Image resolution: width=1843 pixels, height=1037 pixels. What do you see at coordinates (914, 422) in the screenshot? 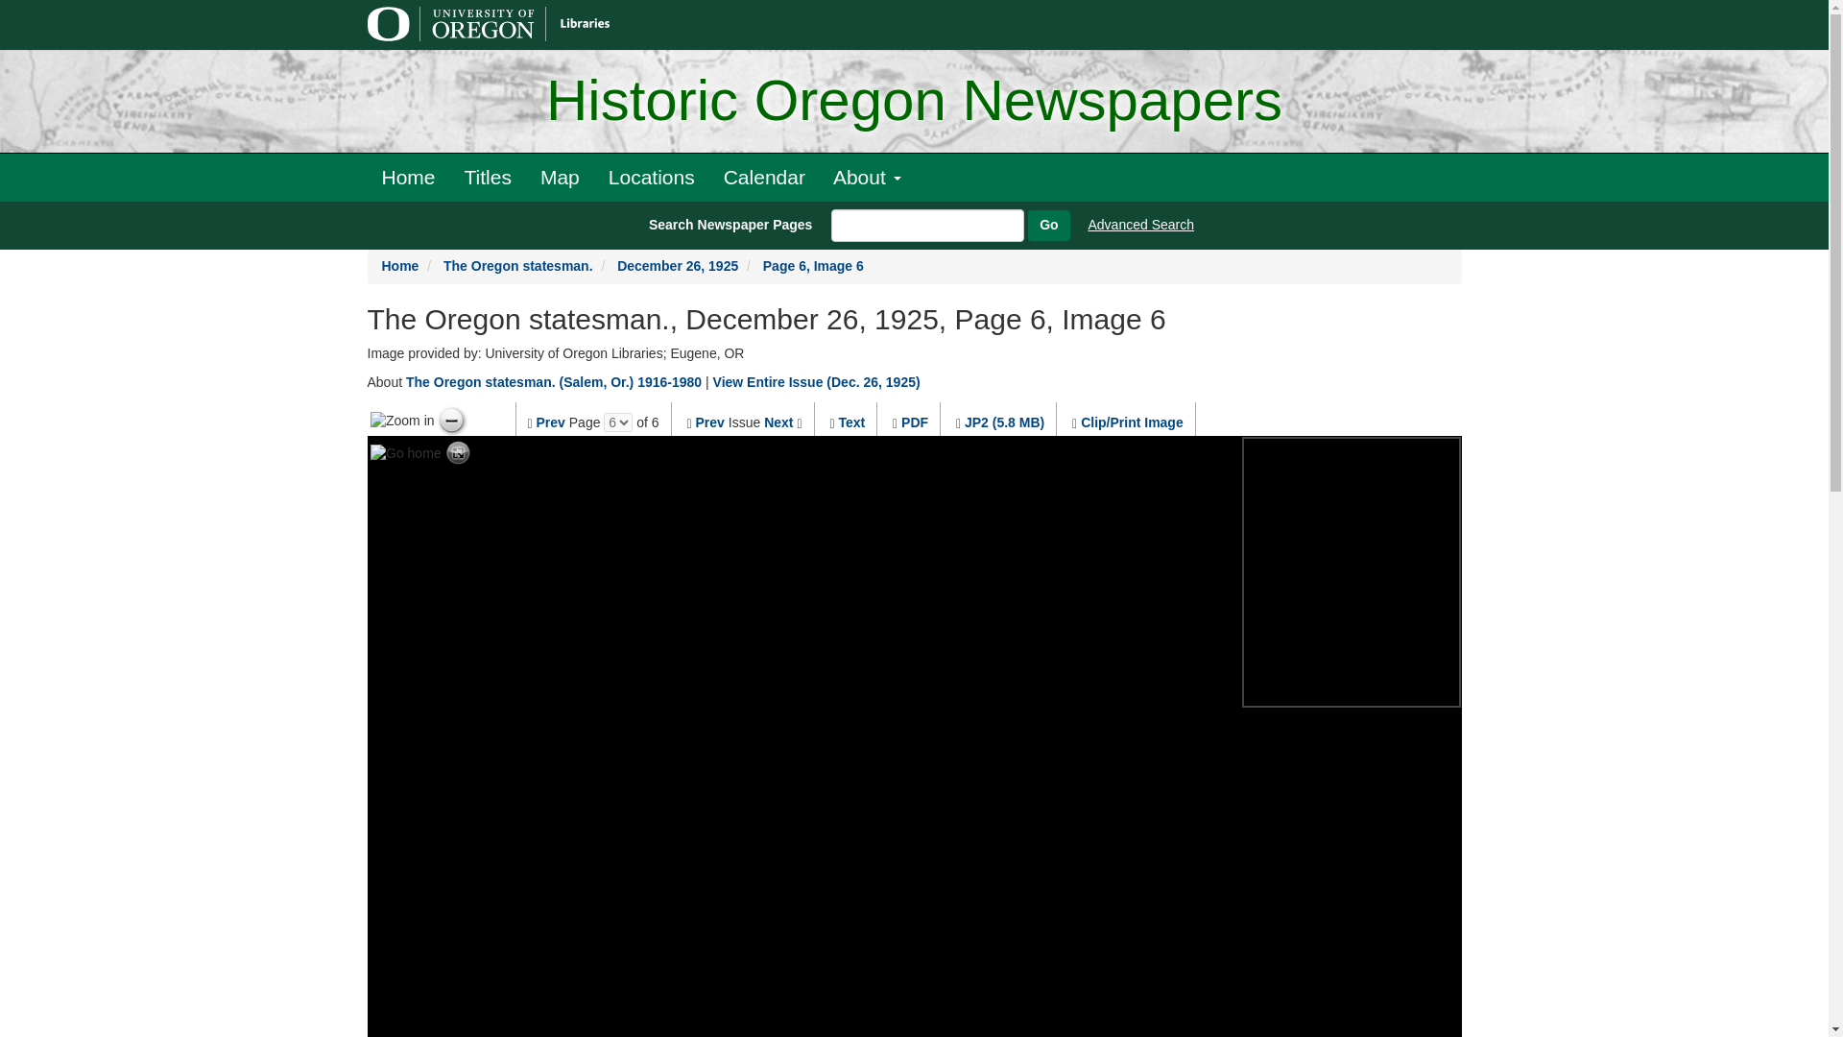
I see `PDF` at bounding box center [914, 422].